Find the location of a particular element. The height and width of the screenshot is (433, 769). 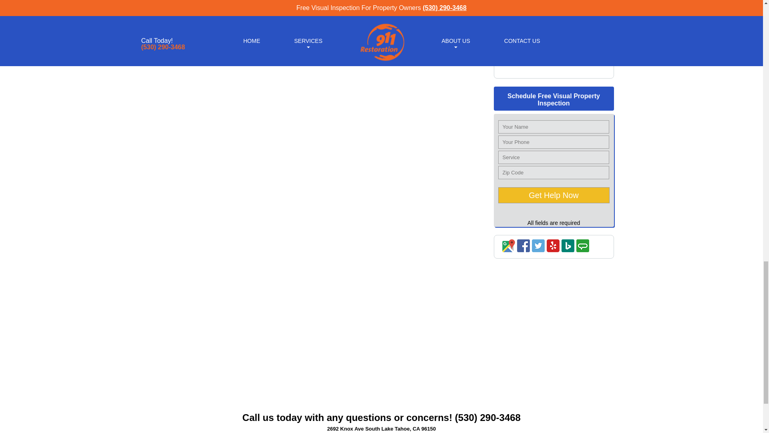

Service Area is located at coordinates (554, 71).